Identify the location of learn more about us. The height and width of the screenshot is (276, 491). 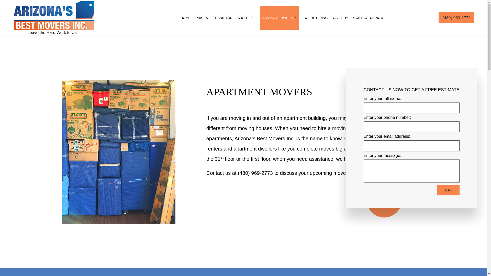
(351, 128).